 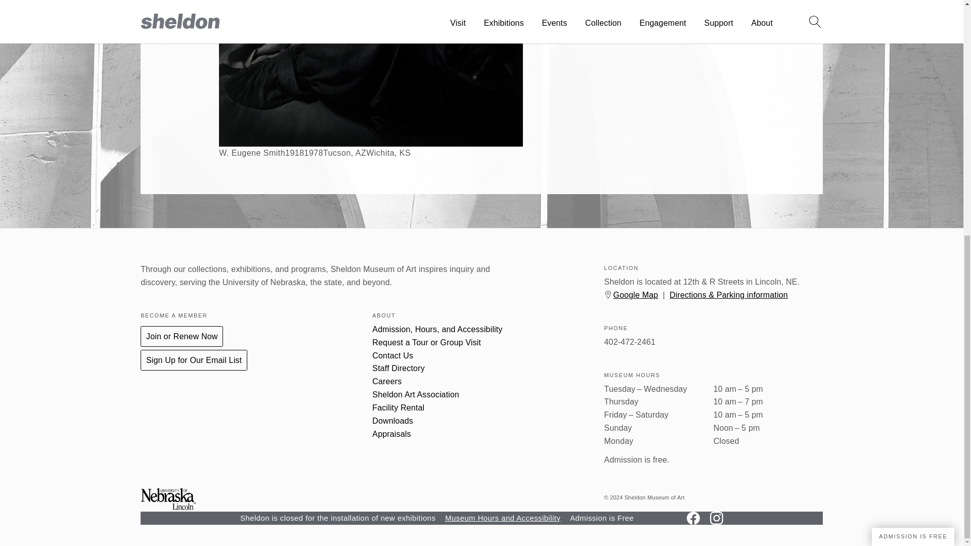 I want to click on Contact Us, so click(x=392, y=356).